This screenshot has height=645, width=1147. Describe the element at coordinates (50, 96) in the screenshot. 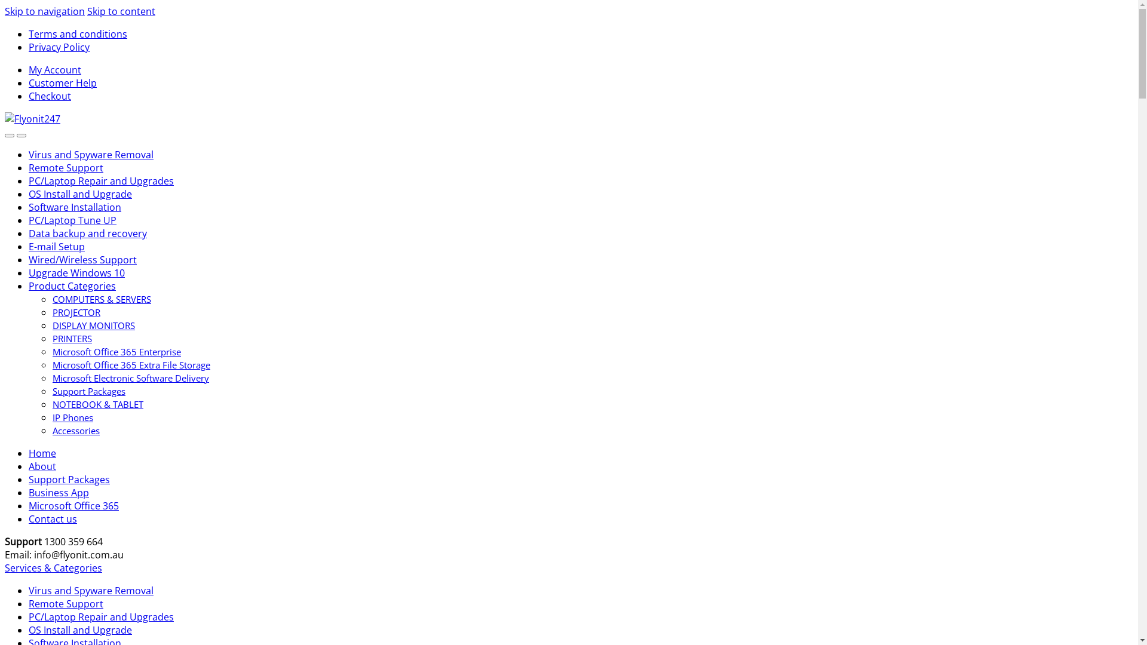

I see `Checkout` at that location.